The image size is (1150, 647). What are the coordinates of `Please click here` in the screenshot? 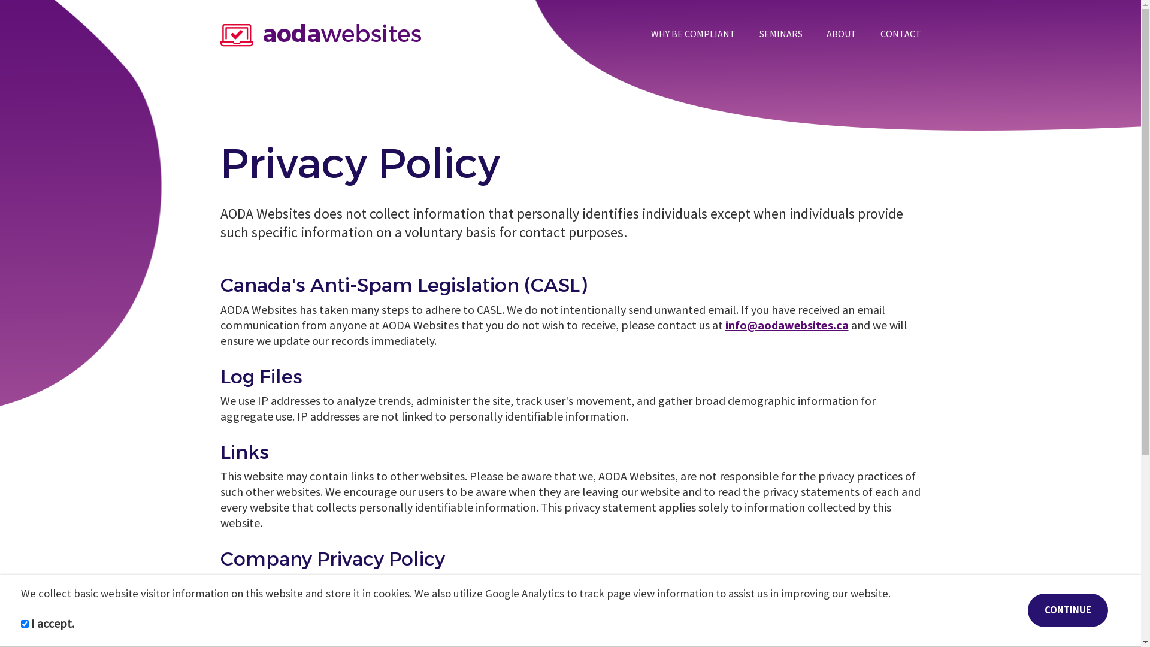 It's located at (265, 583).